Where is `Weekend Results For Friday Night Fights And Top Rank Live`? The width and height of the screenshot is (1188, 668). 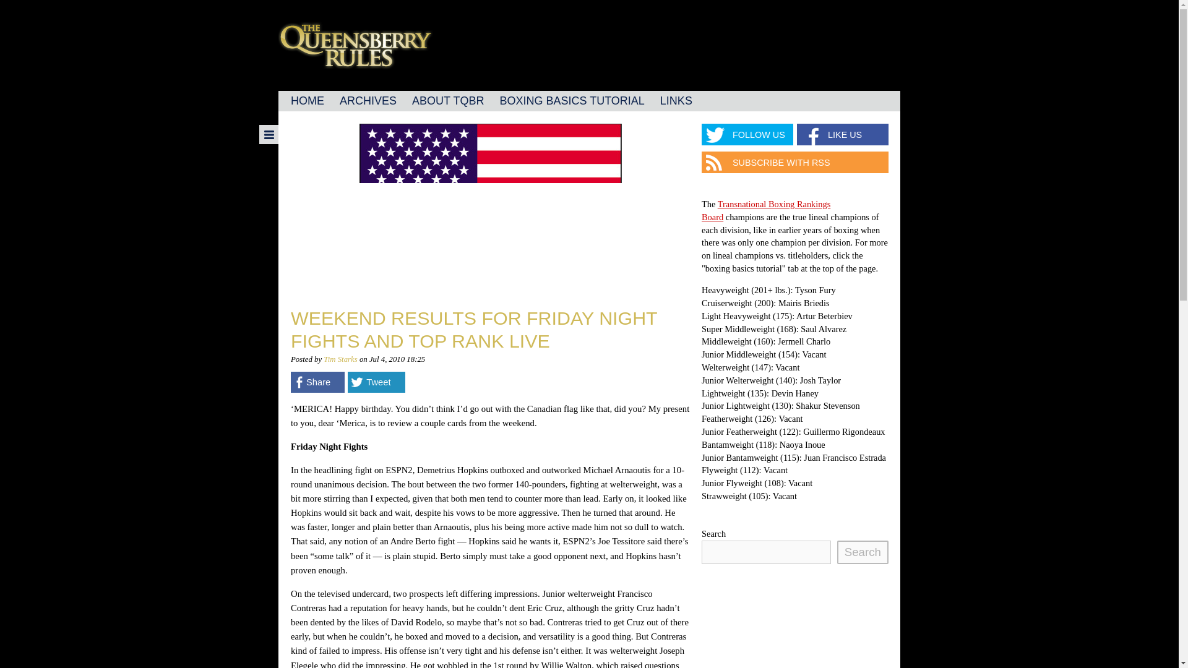
Weekend Results For Friday Night Fights And Top Rank Live is located at coordinates (474, 329).